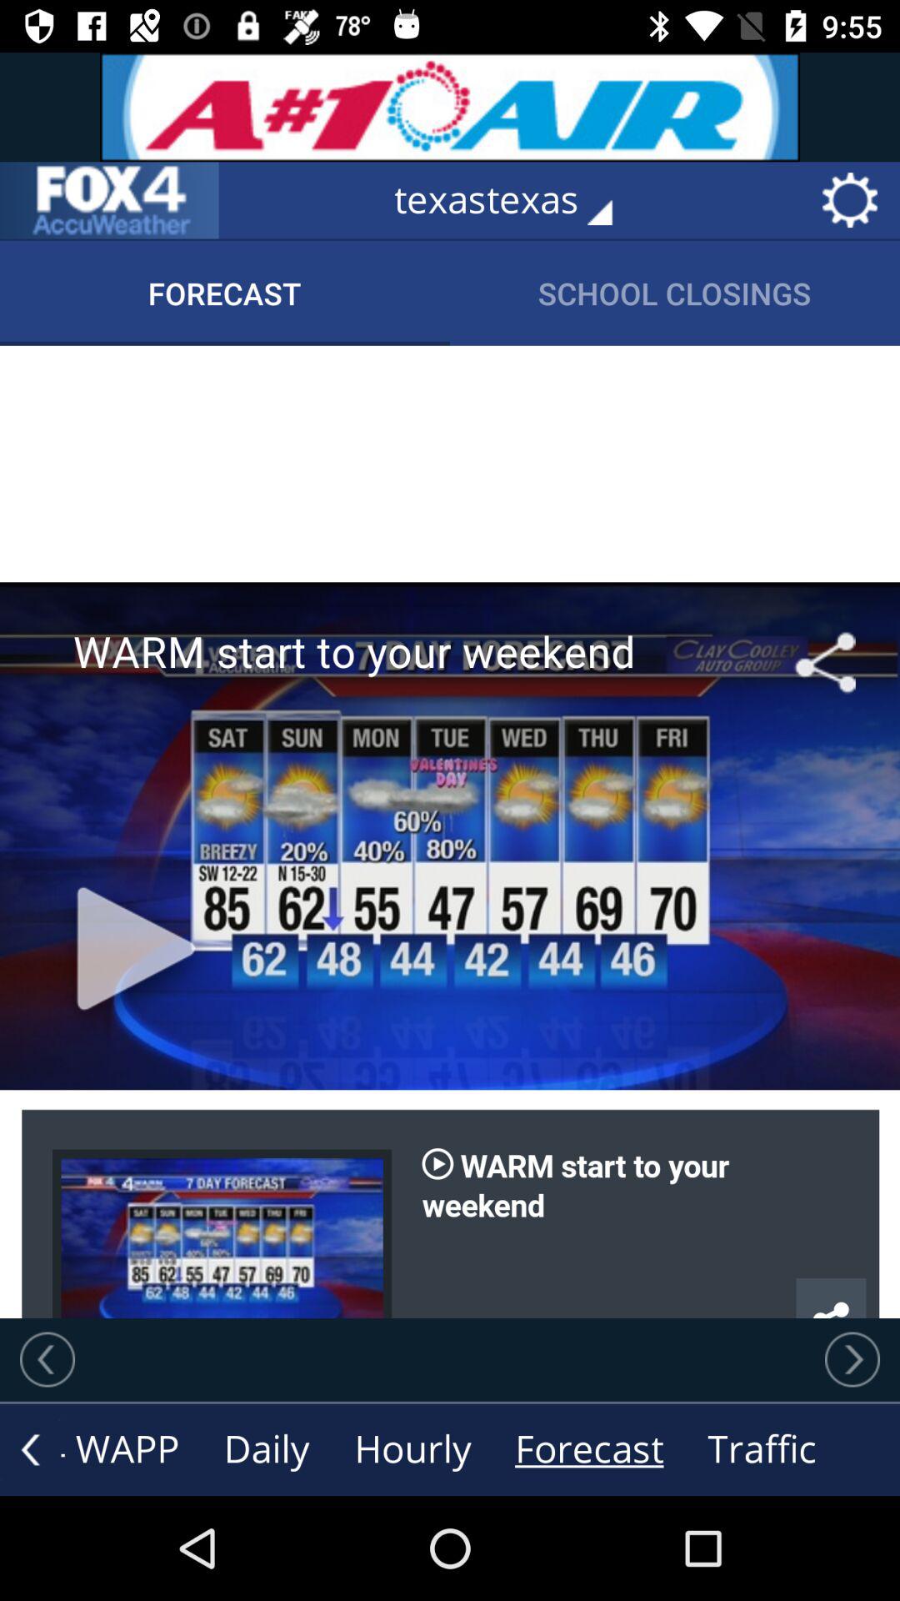 Image resolution: width=900 pixels, height=1601 pixels. Describe the element at coordinates (47, 1359) in the screenshot. I see `go back` at that location.